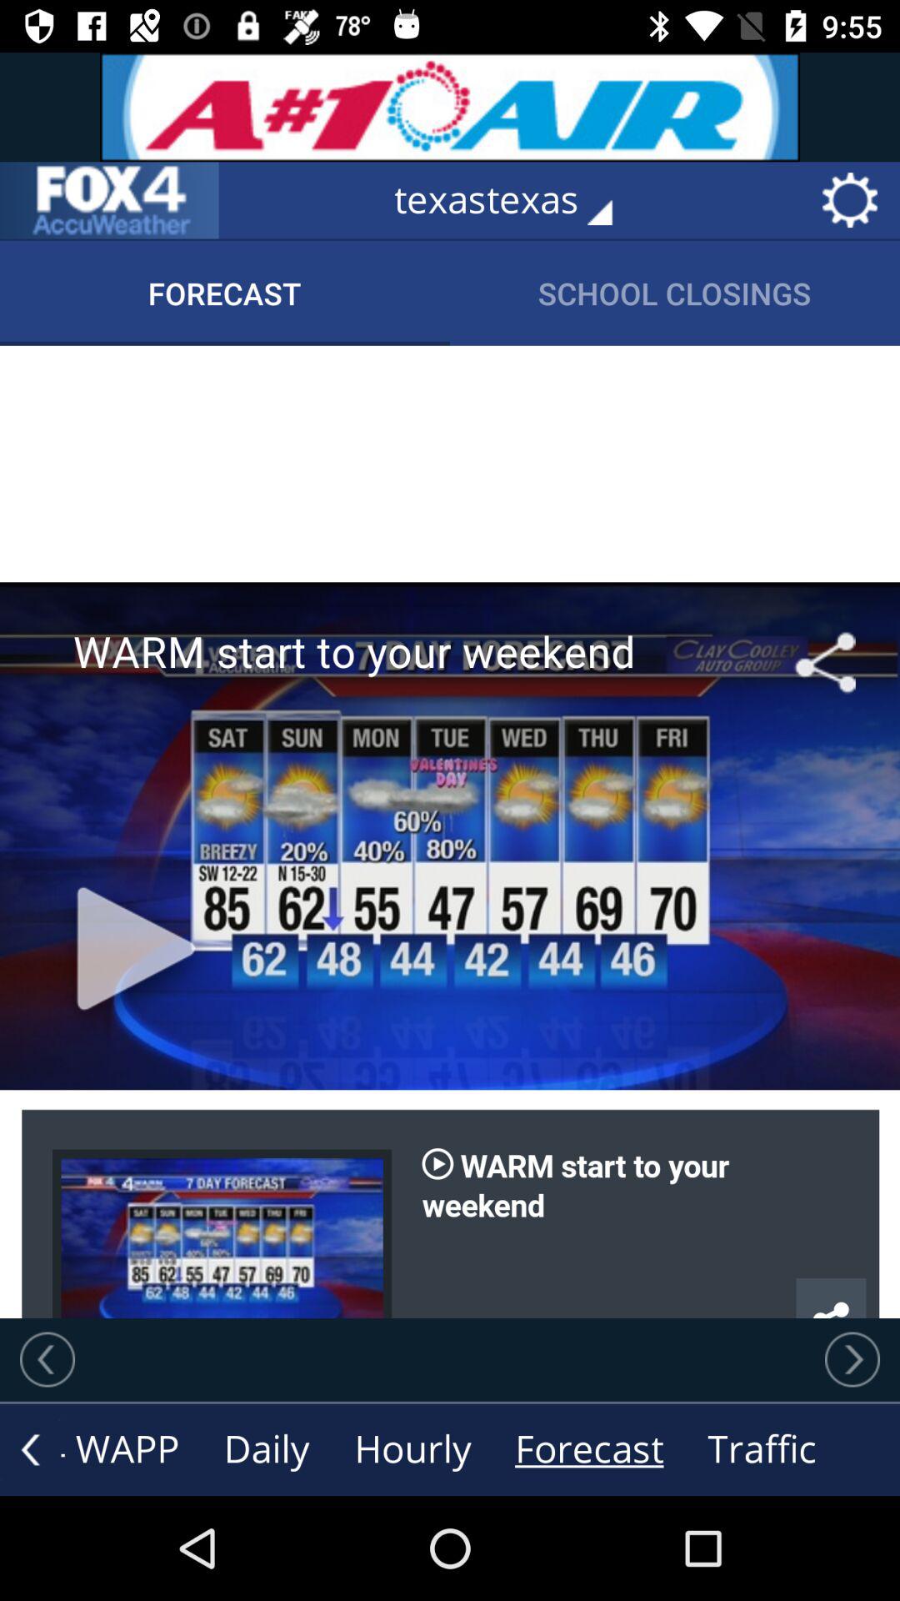 Image resolution: width=900 pixels, height=1601 pixels. Describe the element at coordinates (47, 1359) in the screenshot. I see `go back` at that location.